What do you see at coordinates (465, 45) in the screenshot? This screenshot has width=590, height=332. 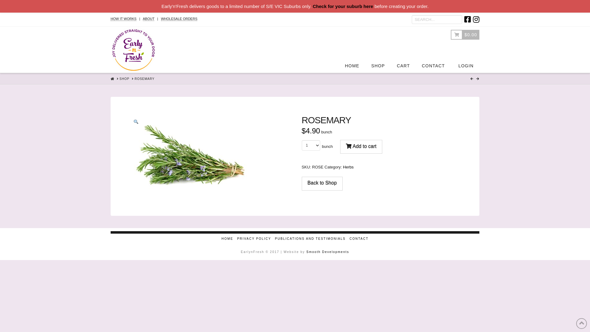 I see `LOGIN` at bounding box center [465, 45].